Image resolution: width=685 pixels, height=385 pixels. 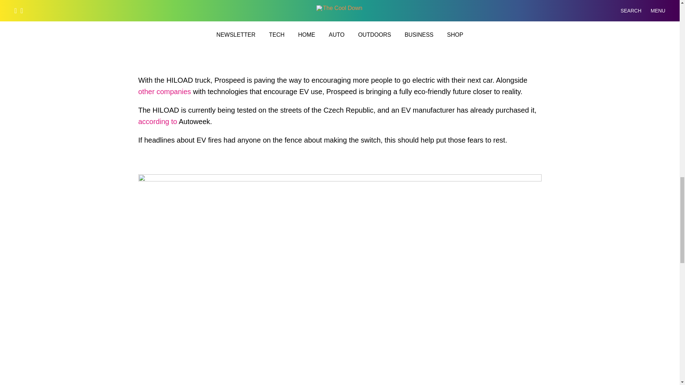 I want to click on Sign Up, so click(x=489, y=34).